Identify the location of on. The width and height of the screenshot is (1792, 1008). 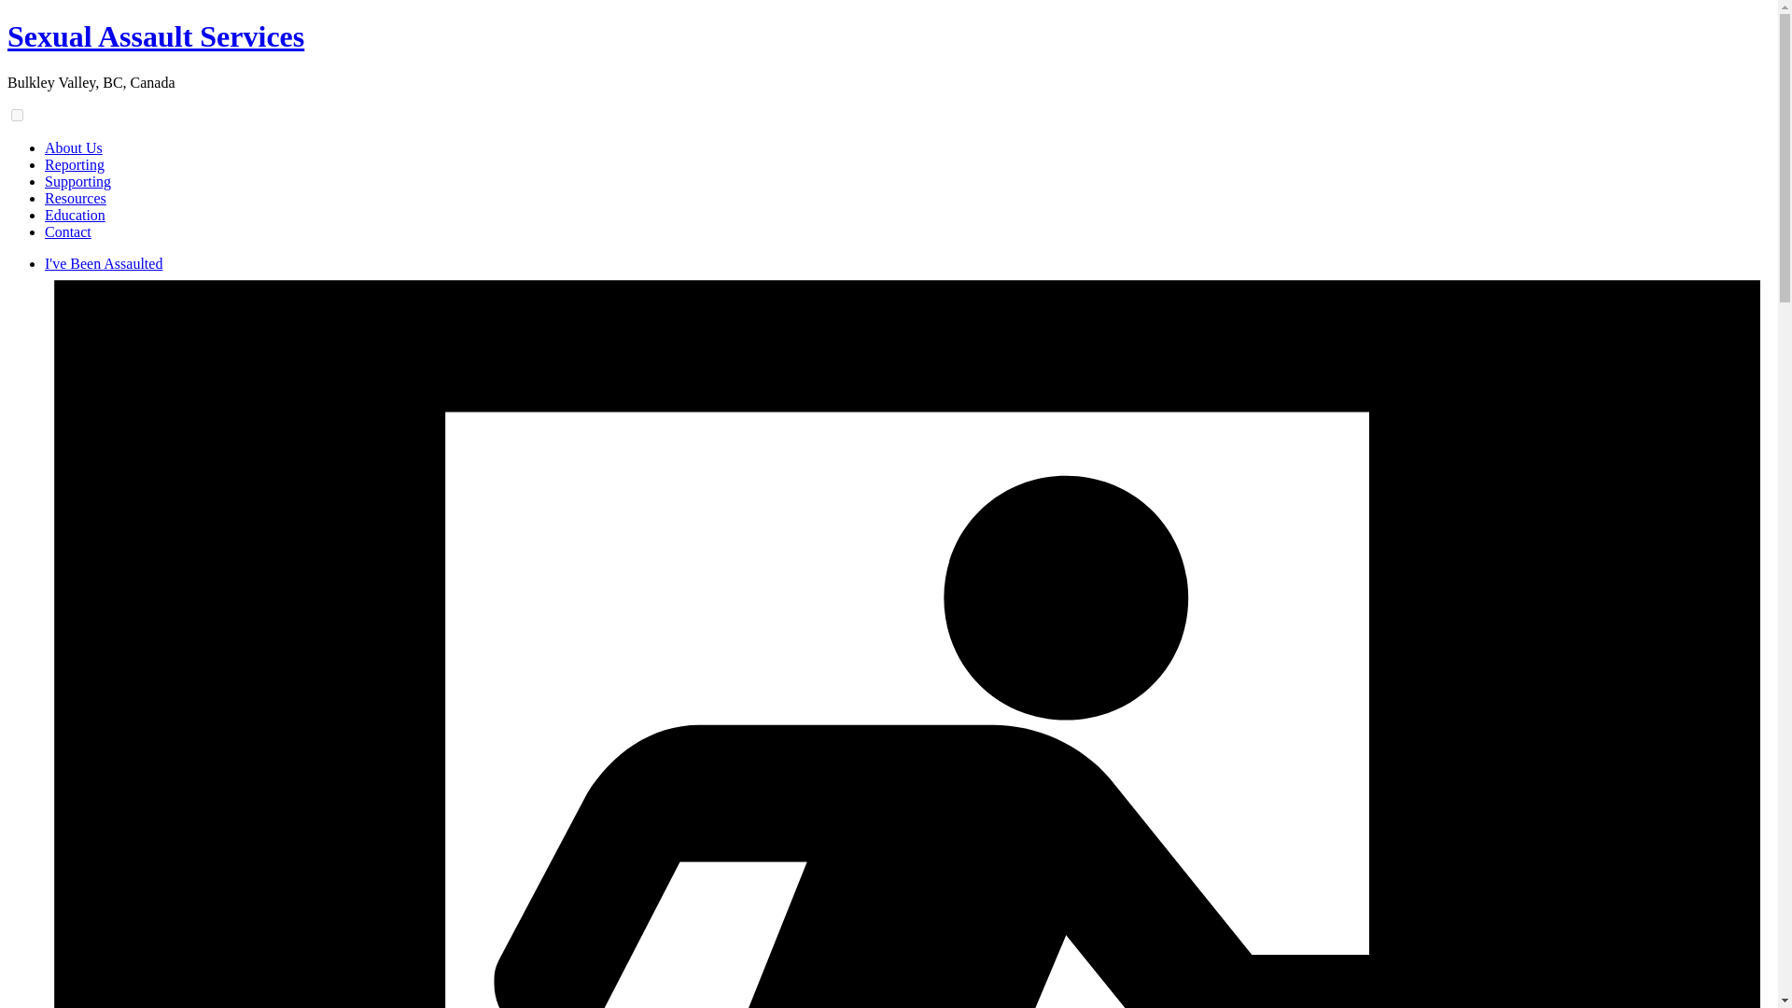
(17, 114).